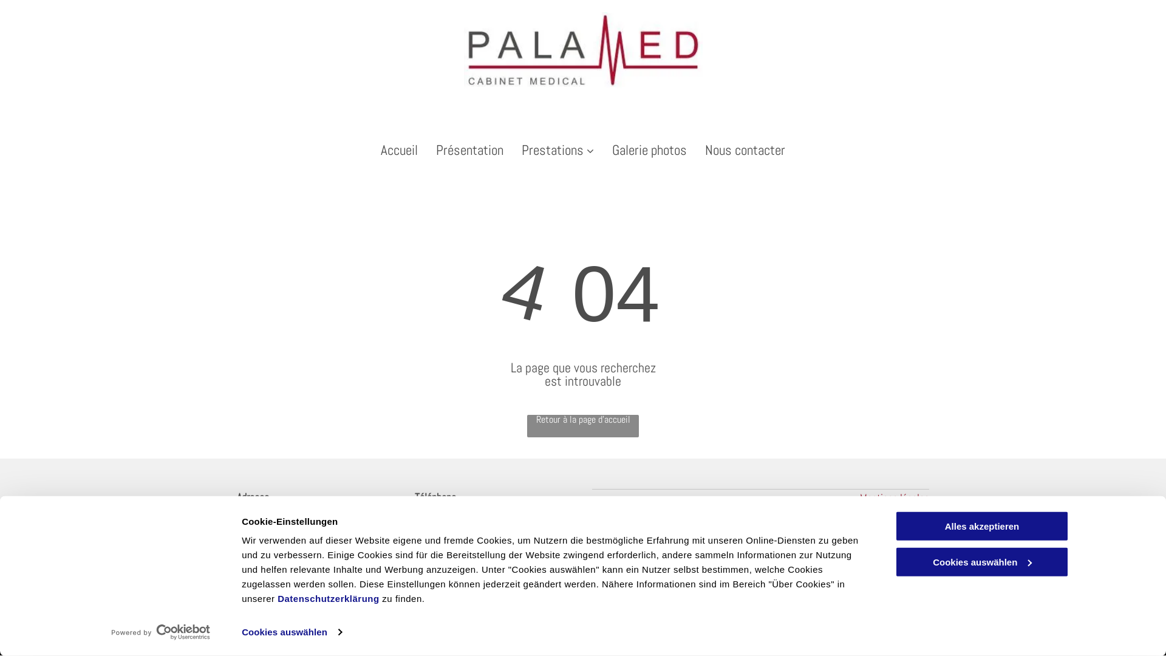  Describe the element at coordinates (745, 151) in the screenshot. I see `Nous contacter` at that location.